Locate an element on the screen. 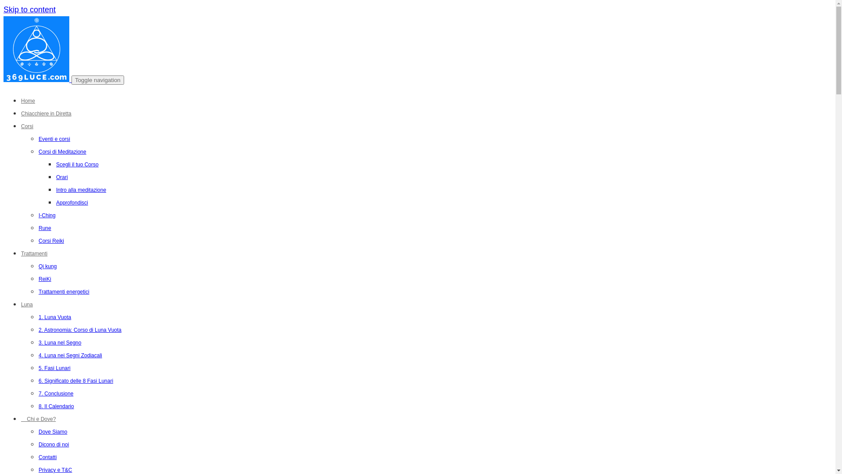 The width and height of the screenshot is (842, 474). Corsi Reiki is located at coordinates (51, 241).